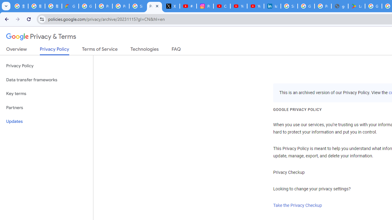  Describe the element at coordinates (356, 6) in the screenshot. I see `Last Shelter: Survival - Apps on Google Play` at that location.